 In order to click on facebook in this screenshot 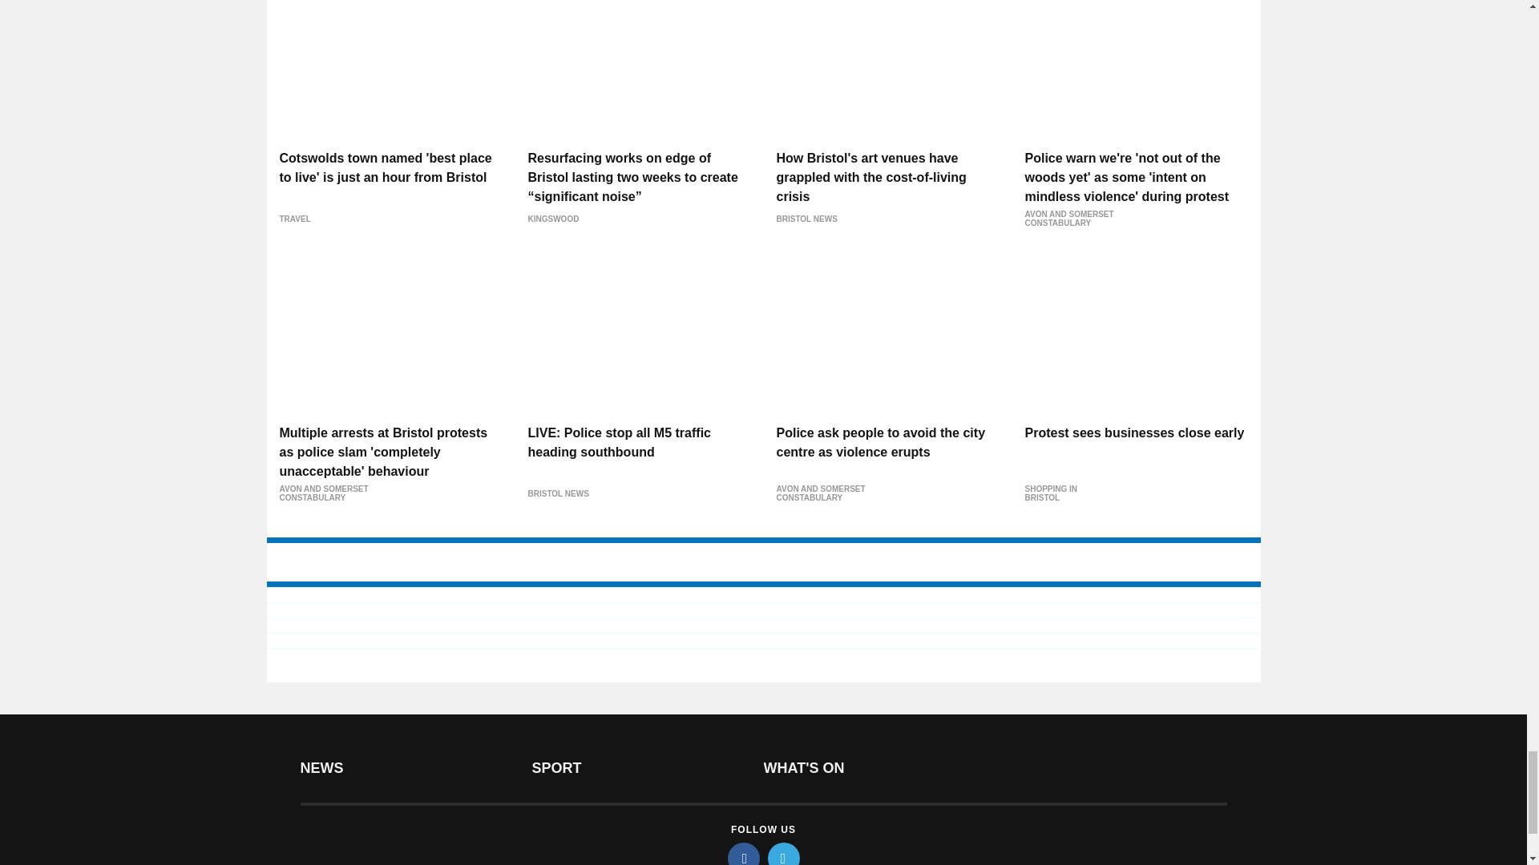, I will do `click(744, 854)`.